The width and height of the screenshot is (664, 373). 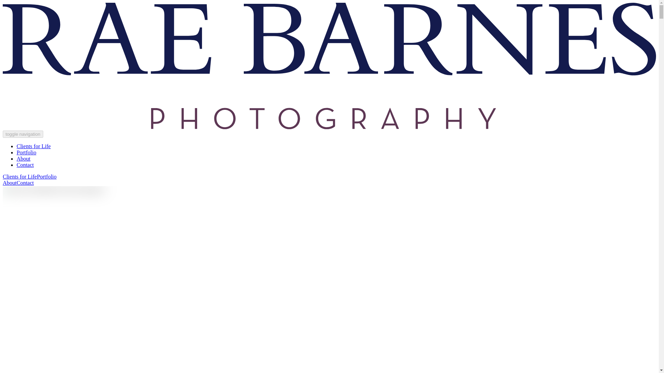 I want to click on Clients for Life, so click(x=20, y=176).